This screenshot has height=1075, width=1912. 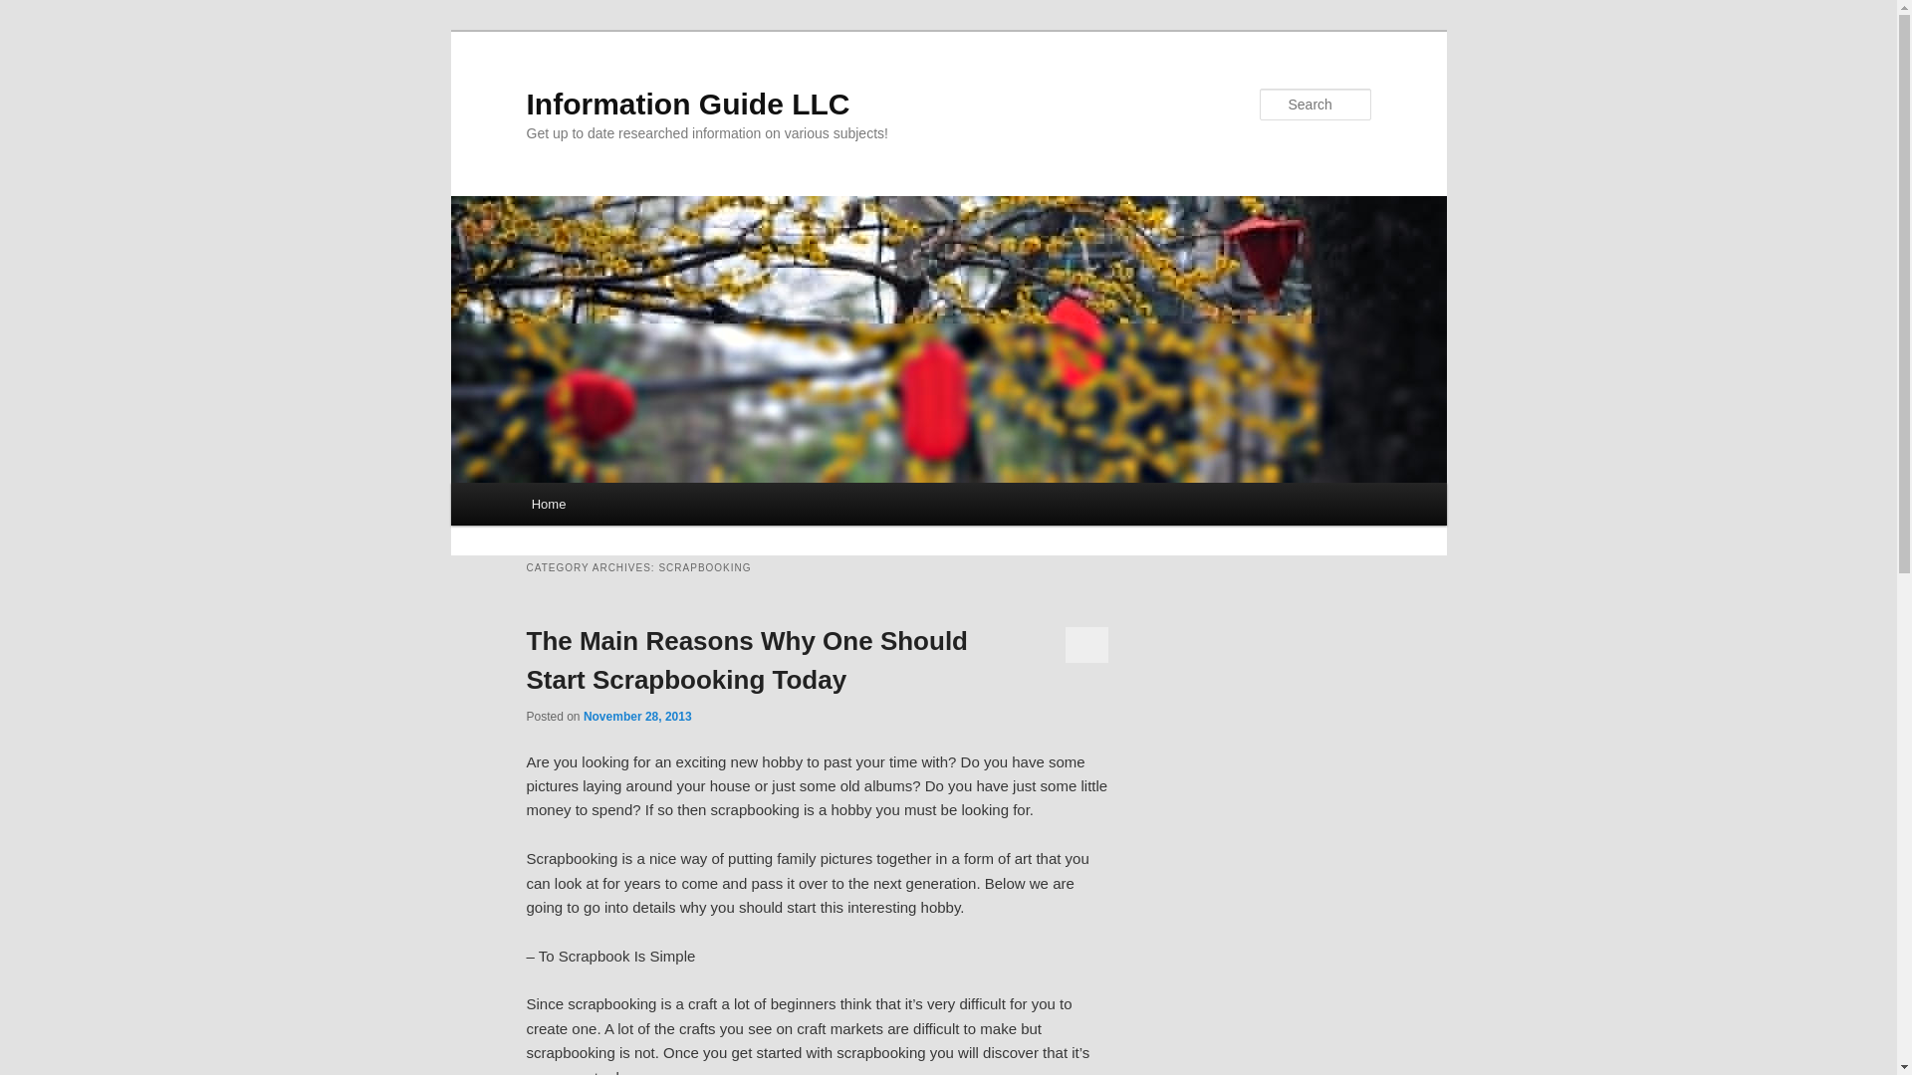 I want to click on Skip to secondary content, so click(x=629, y=507).